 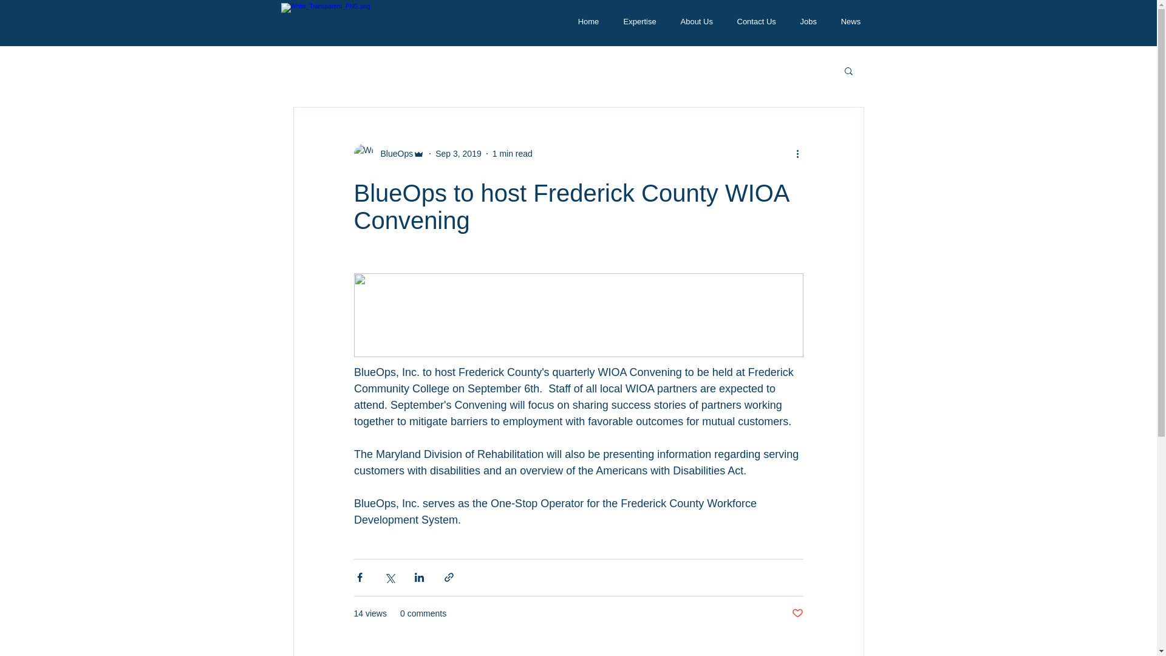 What do you see at coordinates (639, 22) in the screenshot?
I see `Expertise` at bounding box center [639, 22].